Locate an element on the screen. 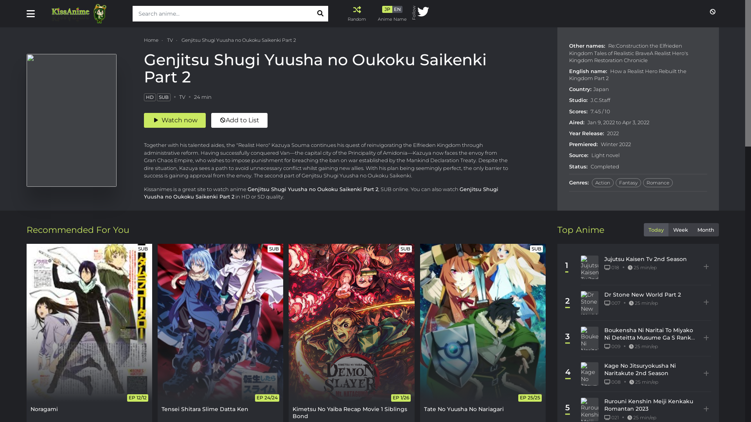 The width and height of the screenshot is (751, 422). Rurouni Kenshin Meiji Kenkaku Romantan 2023 is located at coordinates (649, 405).